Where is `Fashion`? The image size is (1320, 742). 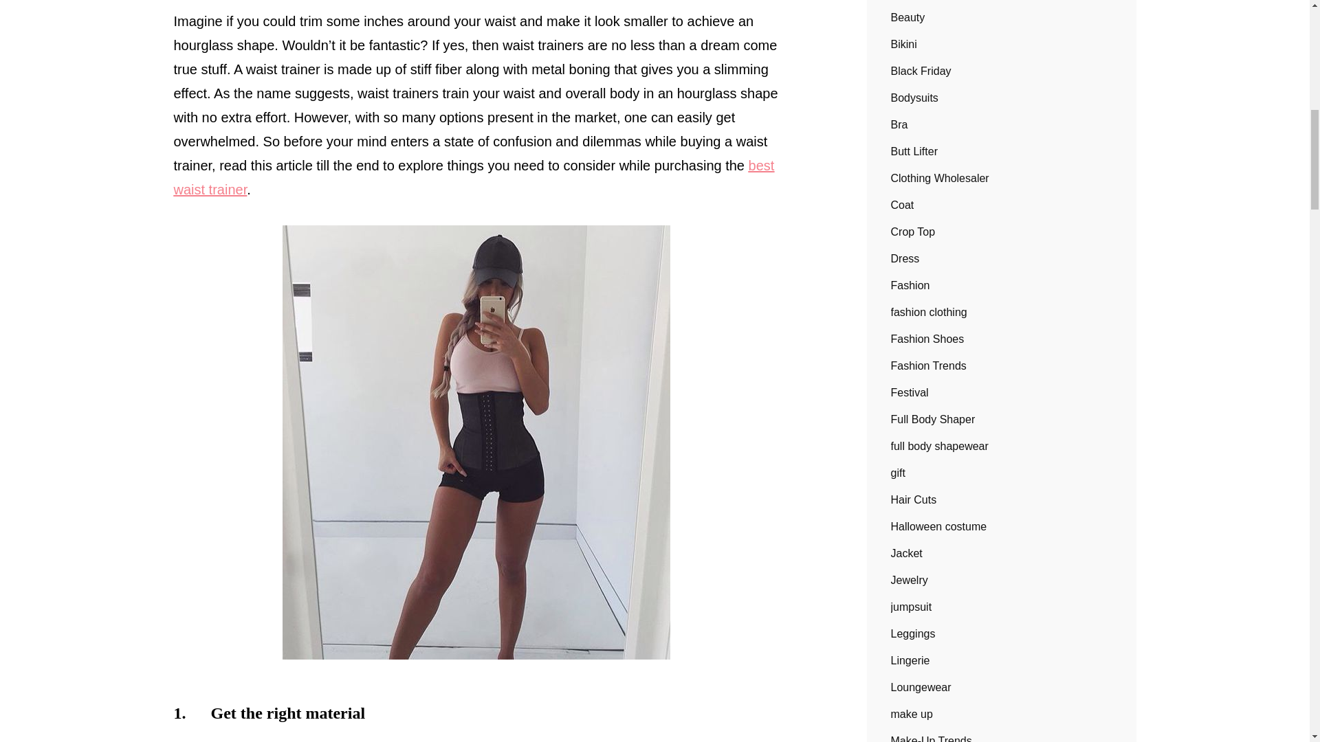
Fashion is located at coordinates (910, 286).